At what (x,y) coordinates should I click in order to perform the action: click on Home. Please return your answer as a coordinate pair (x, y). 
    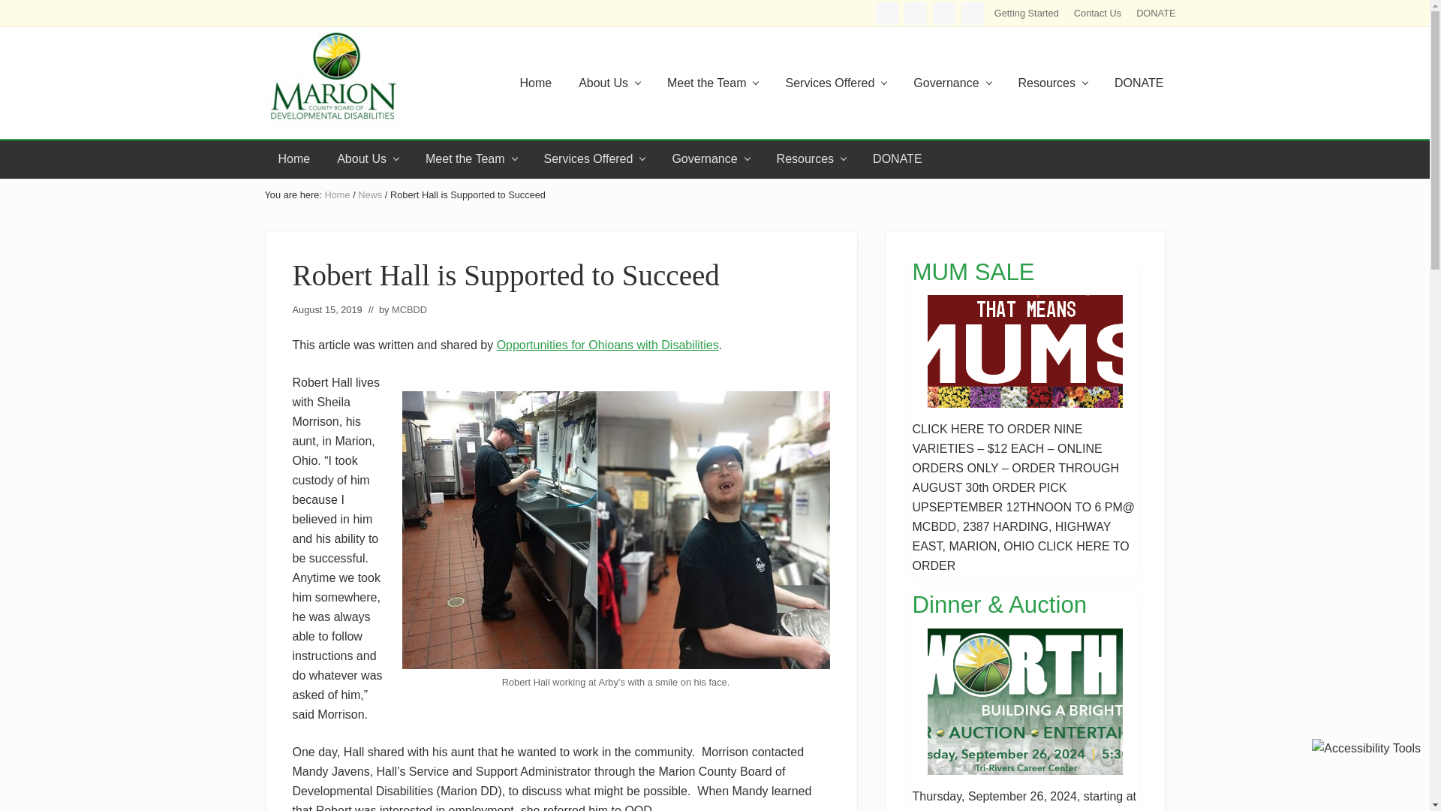
    Looking at the image, I should click on (534, 83).